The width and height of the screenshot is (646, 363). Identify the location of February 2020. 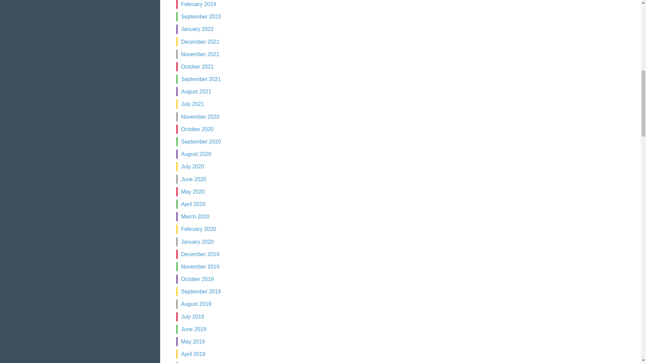
(198, 229).